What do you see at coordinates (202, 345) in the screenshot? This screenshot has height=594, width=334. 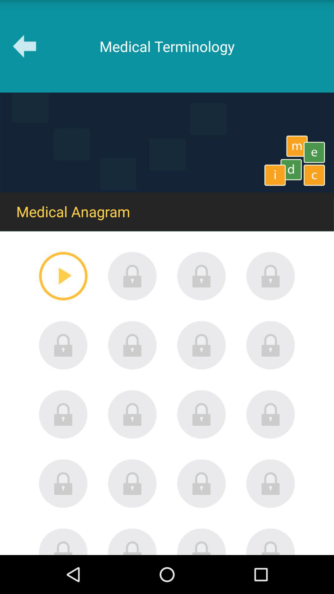 I see `lock` at bounding box center [202, 345].